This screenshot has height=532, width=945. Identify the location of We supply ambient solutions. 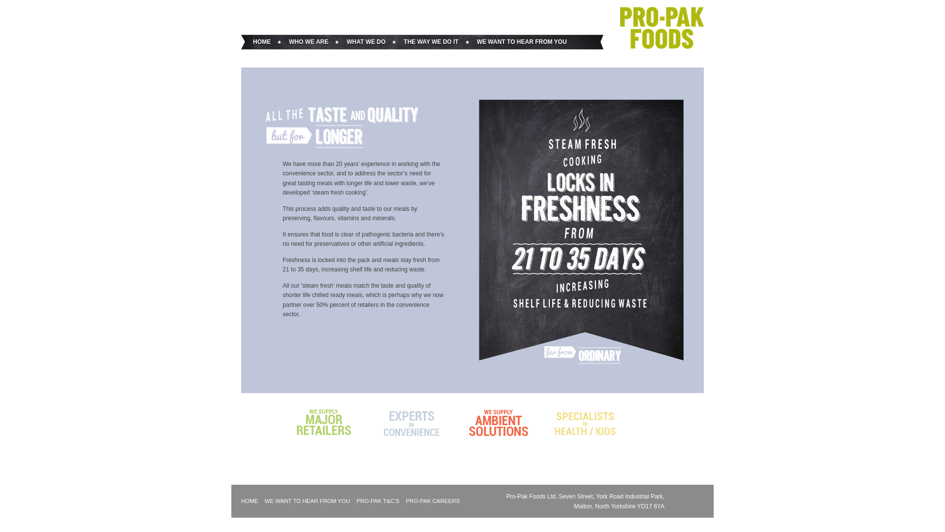
(498, 423).